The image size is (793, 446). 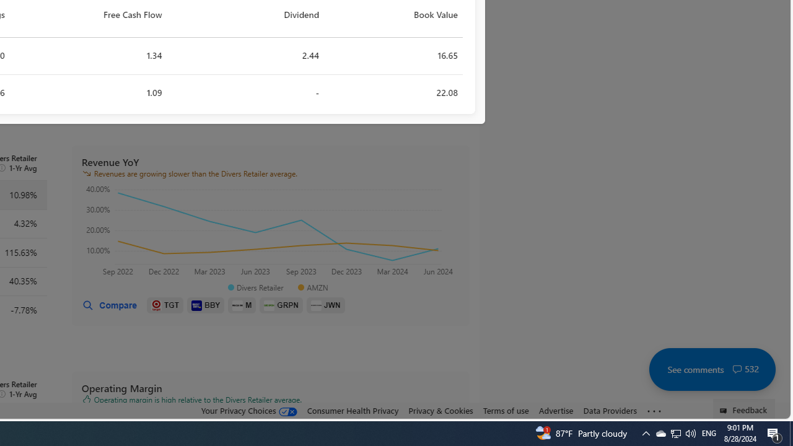 I want to click on Class: feedback_link_icon-DS-EntryPoint1-1, so click(x=725, y=411).